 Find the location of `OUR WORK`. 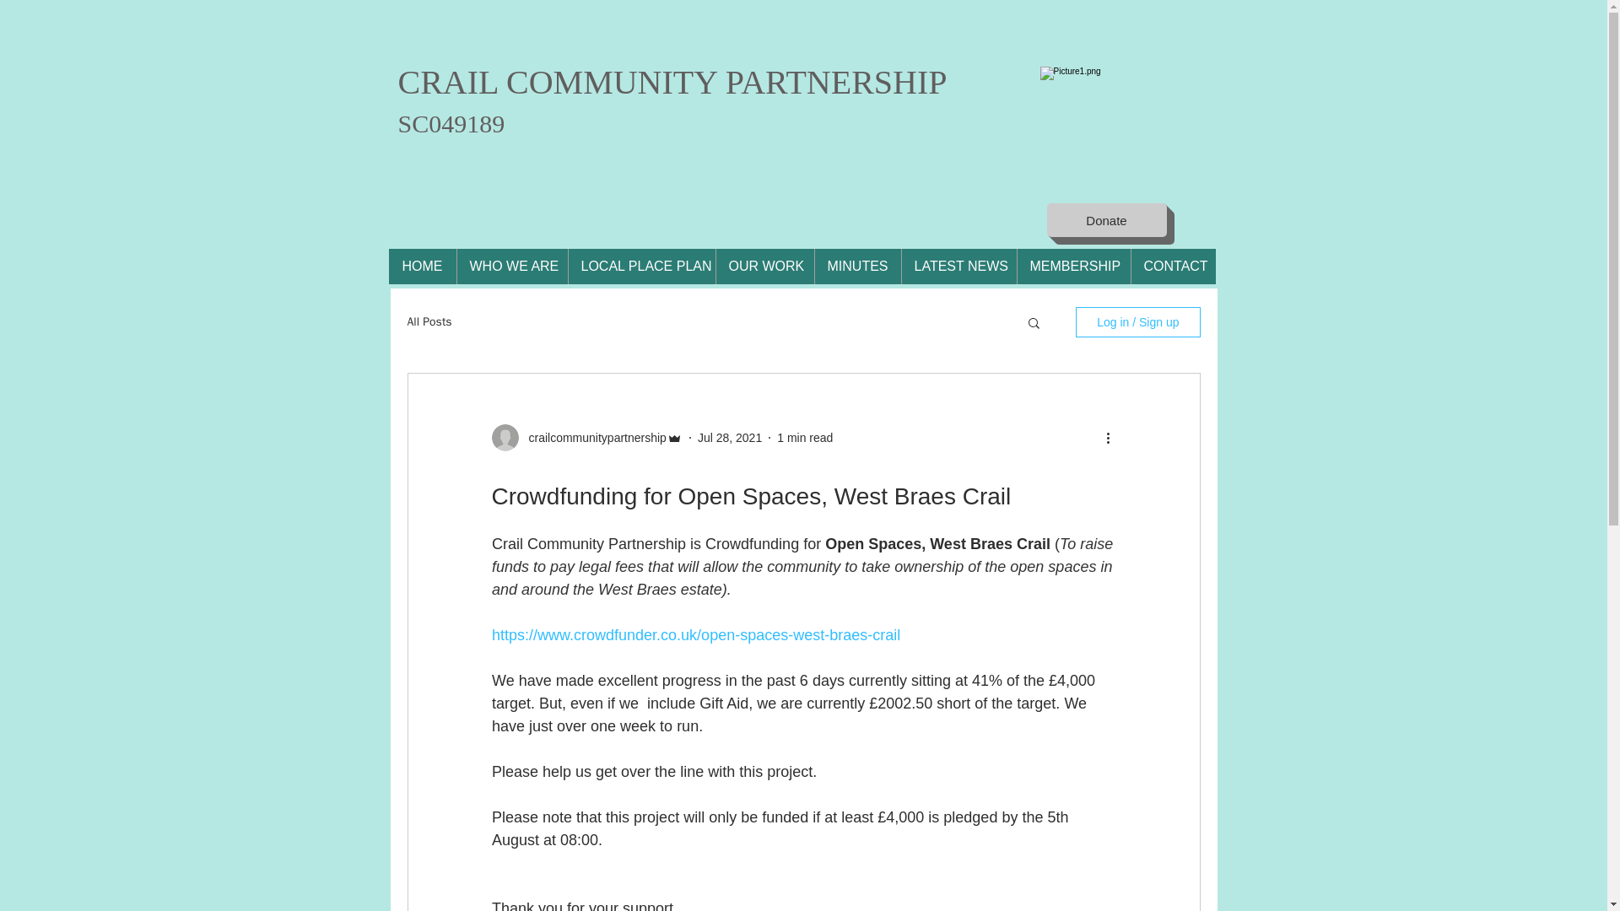

OUR WORK is located at coordinates (764, 266).